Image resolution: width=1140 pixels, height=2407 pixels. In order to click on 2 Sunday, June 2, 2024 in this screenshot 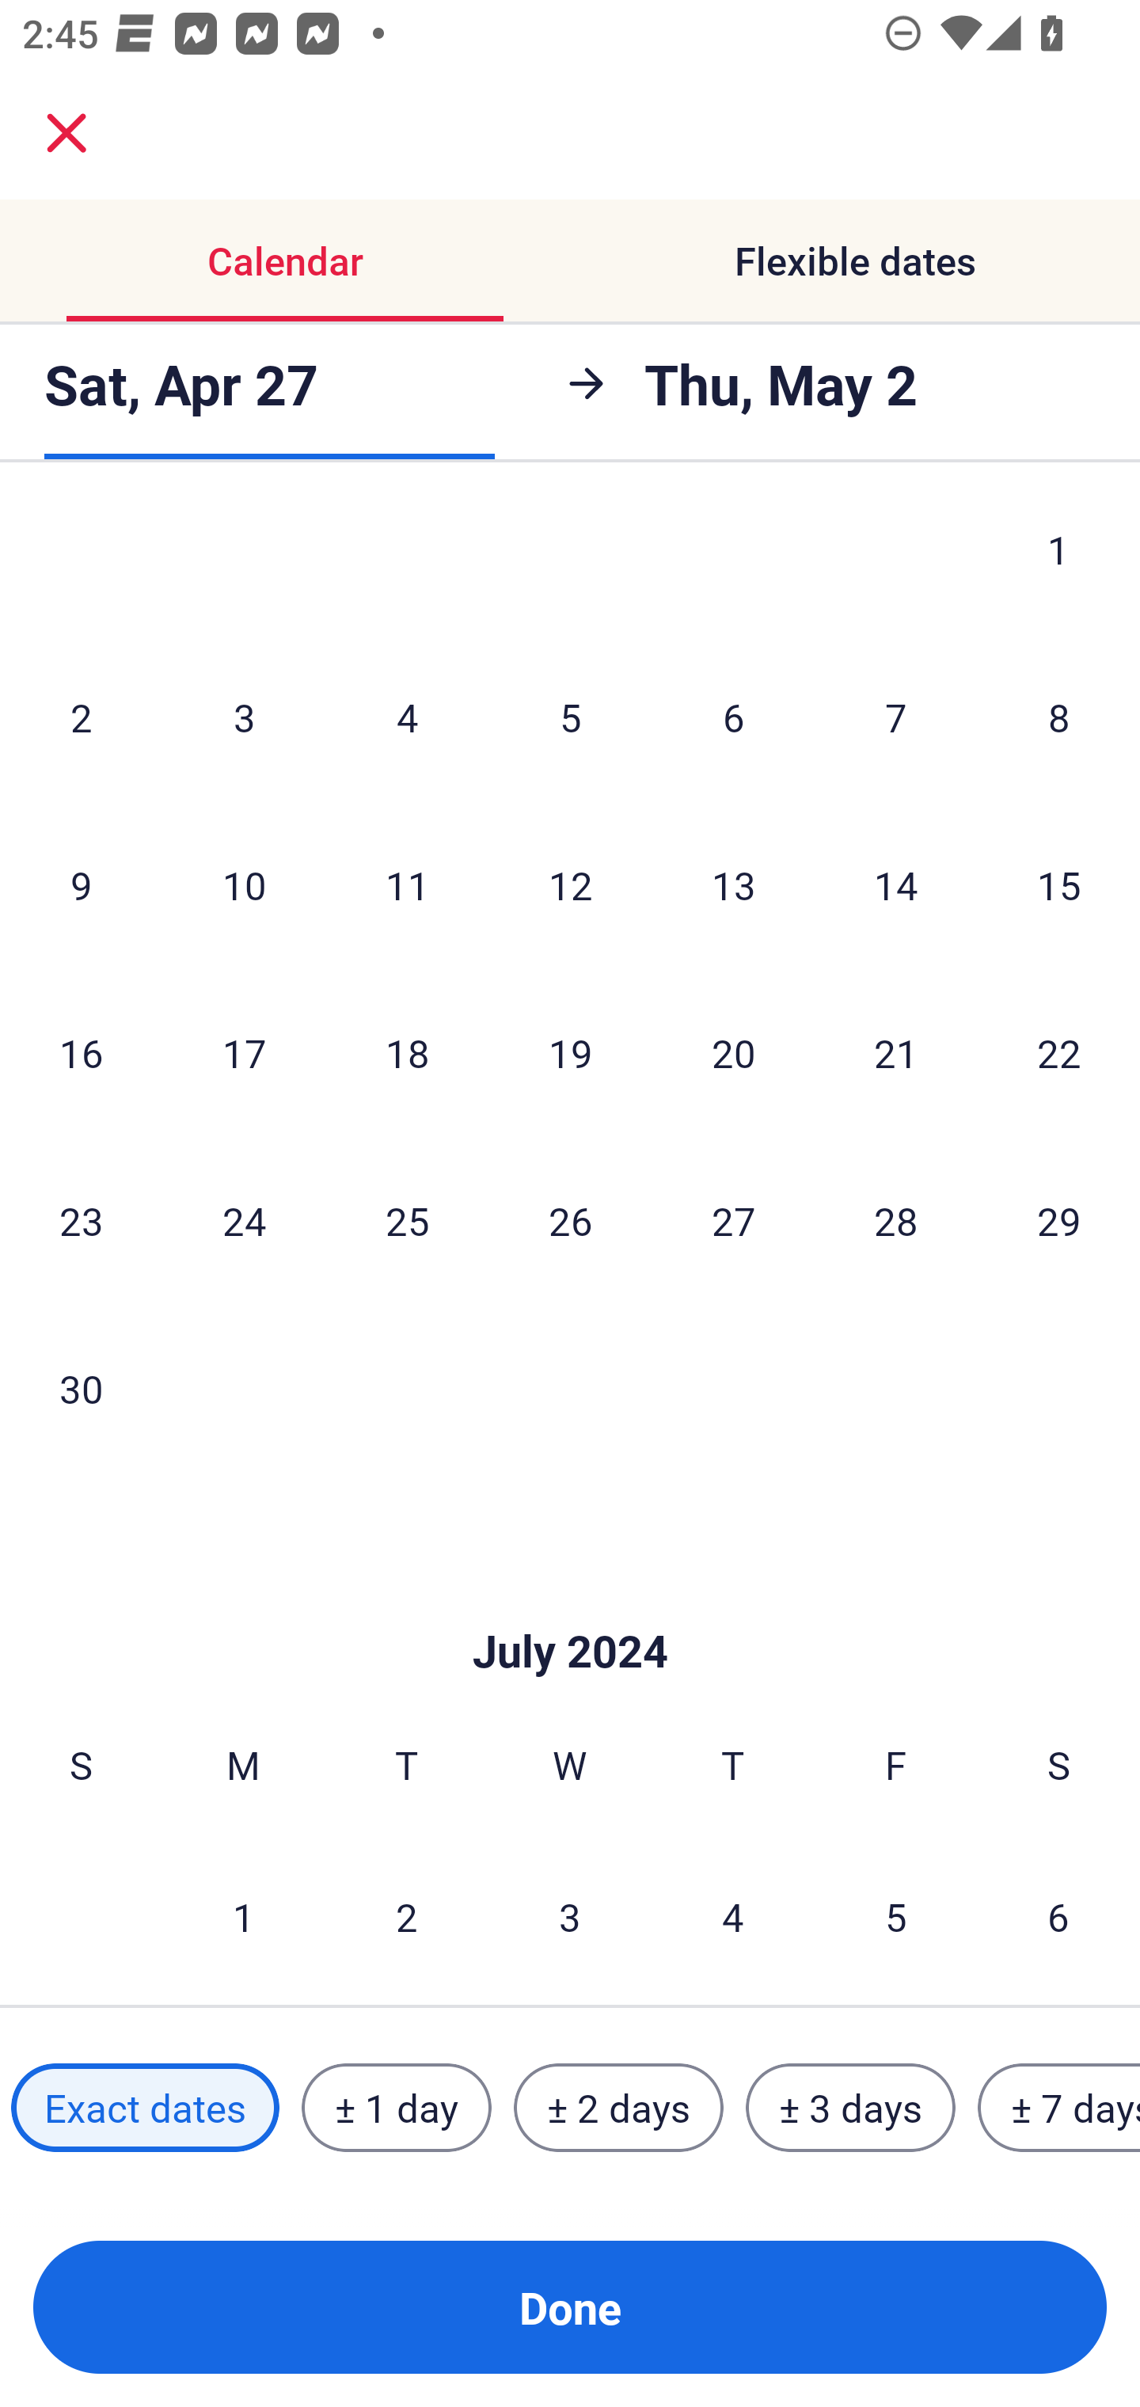, I will do `click(81, 717)`.